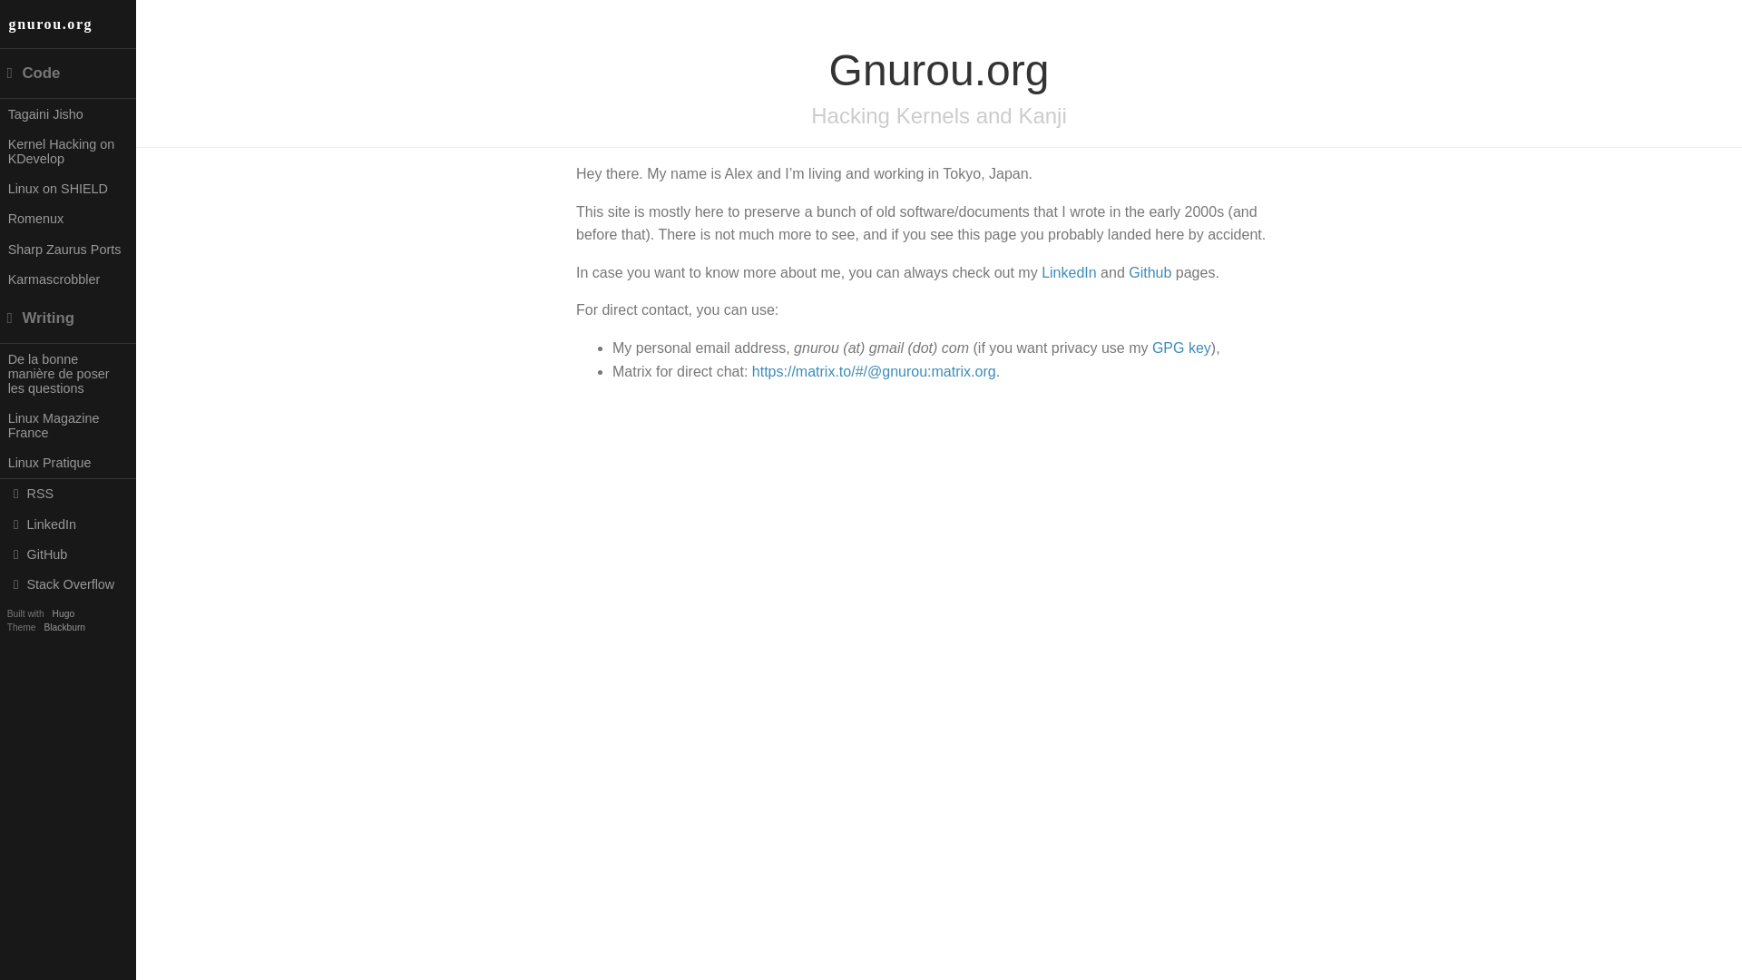 Image resolution: width=1742 pixels, height=980 pixels. What do you see at coordinates (1150, 272) in the screenshot?
I see `Github` at bounding box center [1150, 272].